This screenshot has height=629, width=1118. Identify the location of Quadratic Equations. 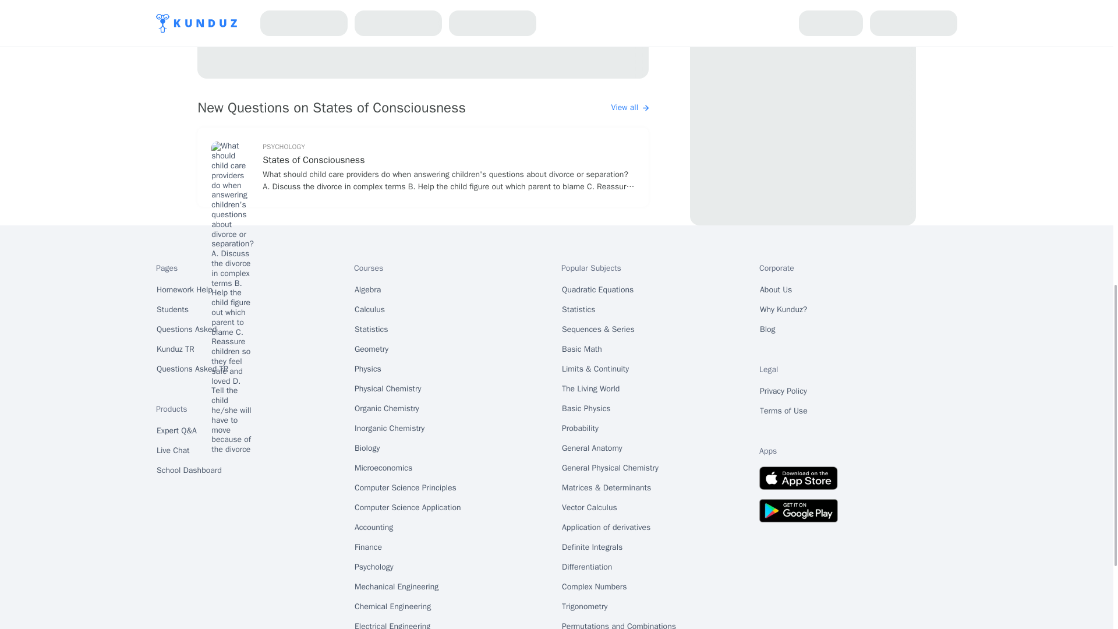
(597, 290).